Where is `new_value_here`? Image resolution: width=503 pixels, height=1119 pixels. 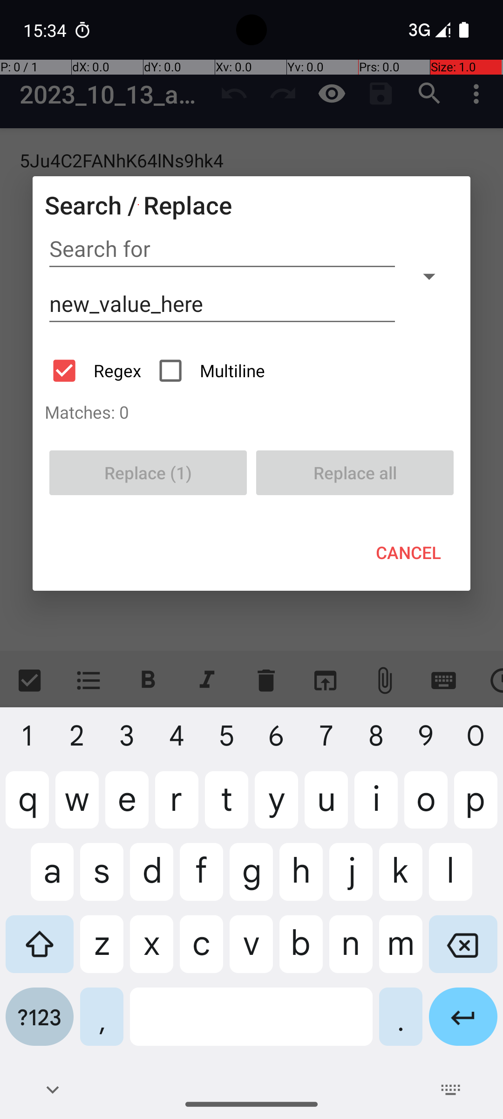 new_value_here is located at coordinates (222, 304).